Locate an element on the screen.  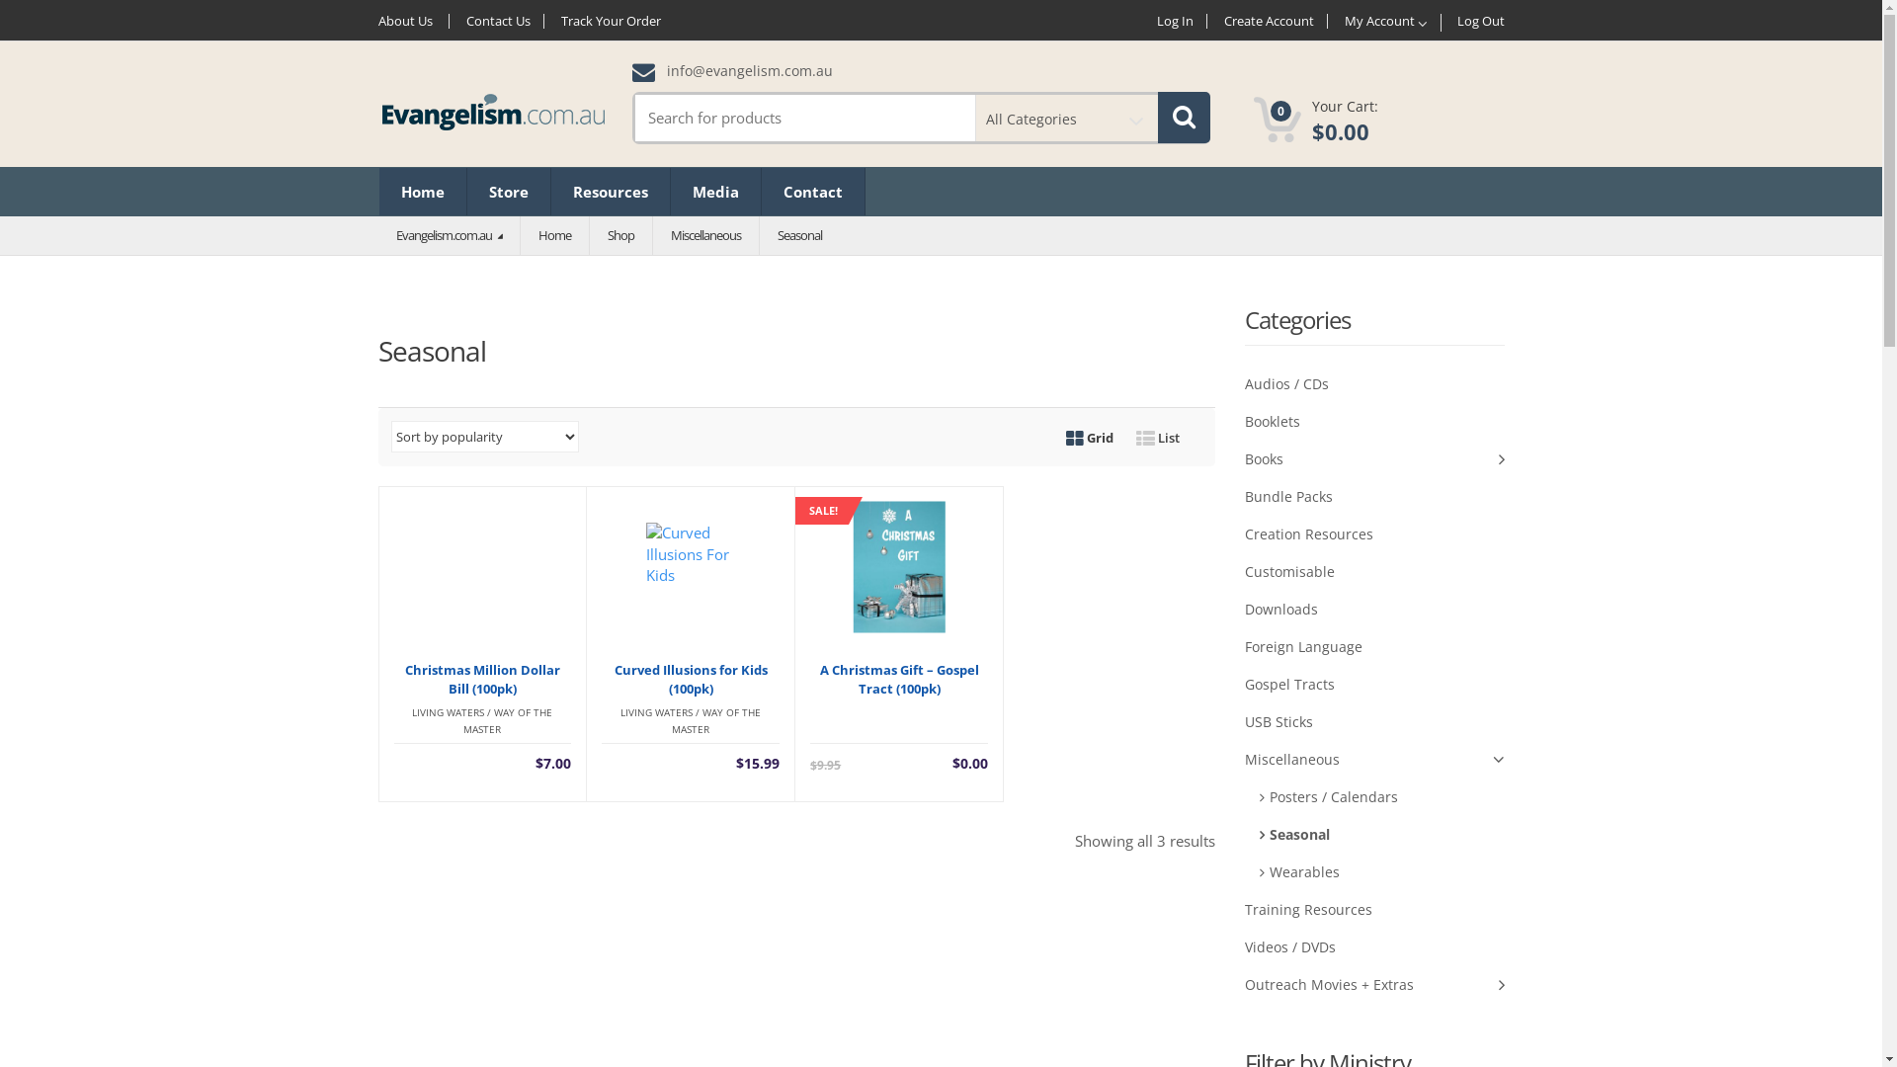
Videos / DVDs is located at coordinates (1375, 947).